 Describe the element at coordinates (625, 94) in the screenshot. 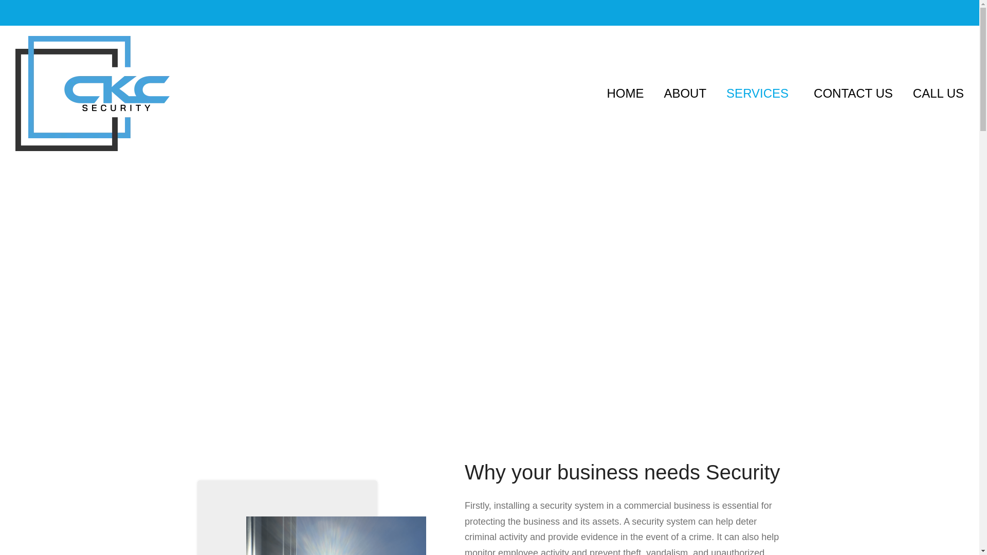

I see `HOME` at that location.